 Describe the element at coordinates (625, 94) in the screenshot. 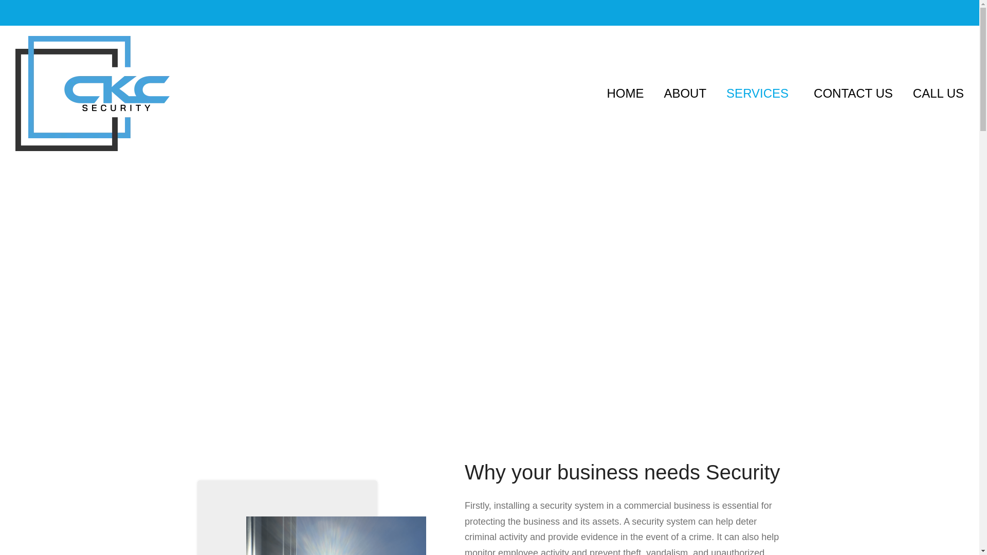

I see `HOME` at that location.